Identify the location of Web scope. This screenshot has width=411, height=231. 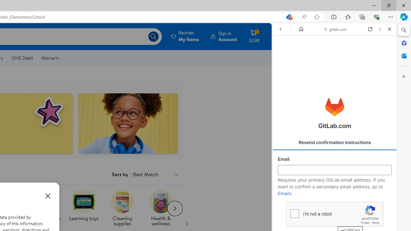
(283, 58).